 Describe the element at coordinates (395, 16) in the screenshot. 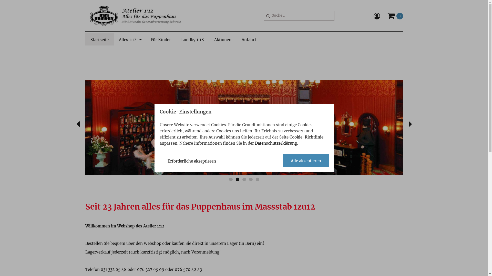

I see `Warenkorb anzeigen. Sie haben 0 Artikel im Warenkorb.
0` at that location.